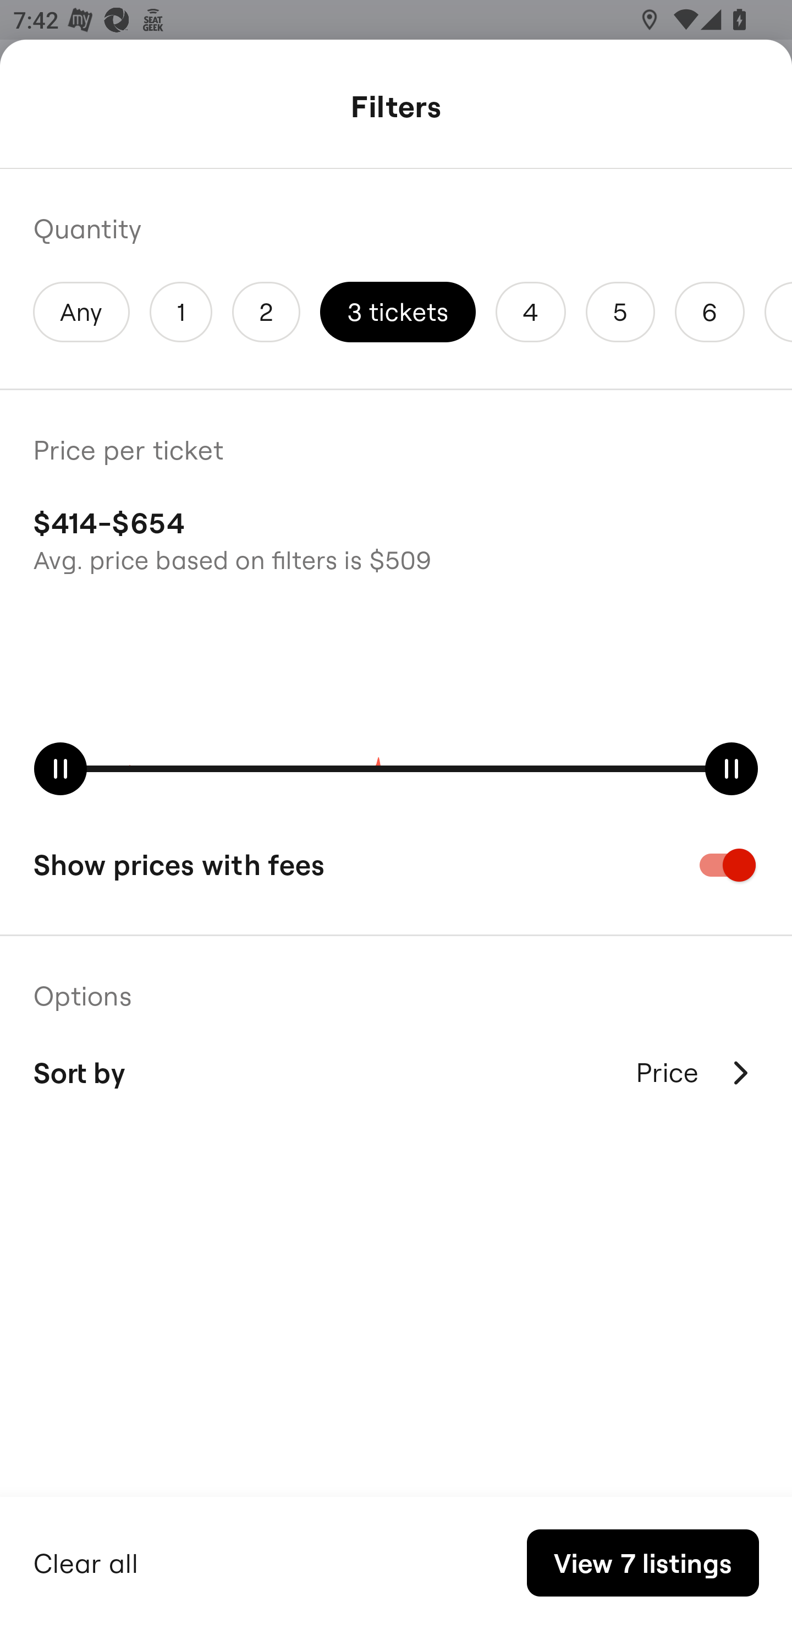 The width and height of the screenshot is (792, 1629). Describe the element at coordinates (620, 311) in the screenshot. I see `5` at that location.